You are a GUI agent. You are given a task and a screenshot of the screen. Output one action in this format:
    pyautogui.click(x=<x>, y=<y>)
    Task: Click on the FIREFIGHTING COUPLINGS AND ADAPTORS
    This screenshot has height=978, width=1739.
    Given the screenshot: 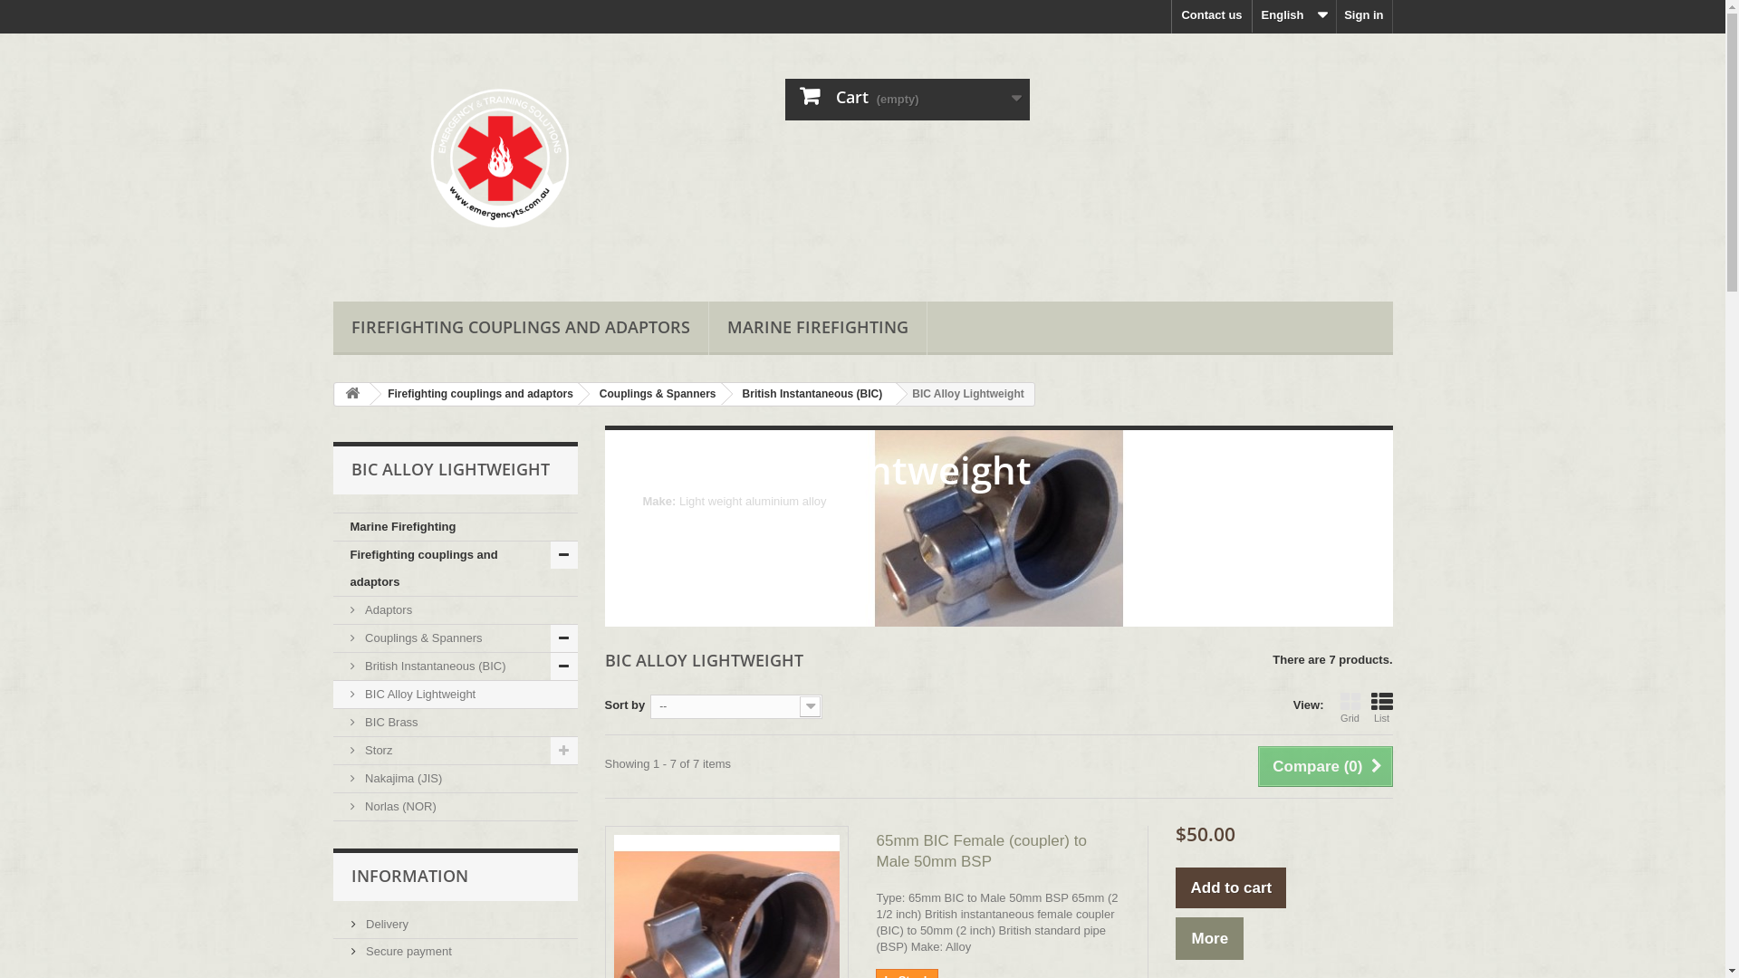 What is the action you would take?
    pyautogui.click(x=521, y=328)
    